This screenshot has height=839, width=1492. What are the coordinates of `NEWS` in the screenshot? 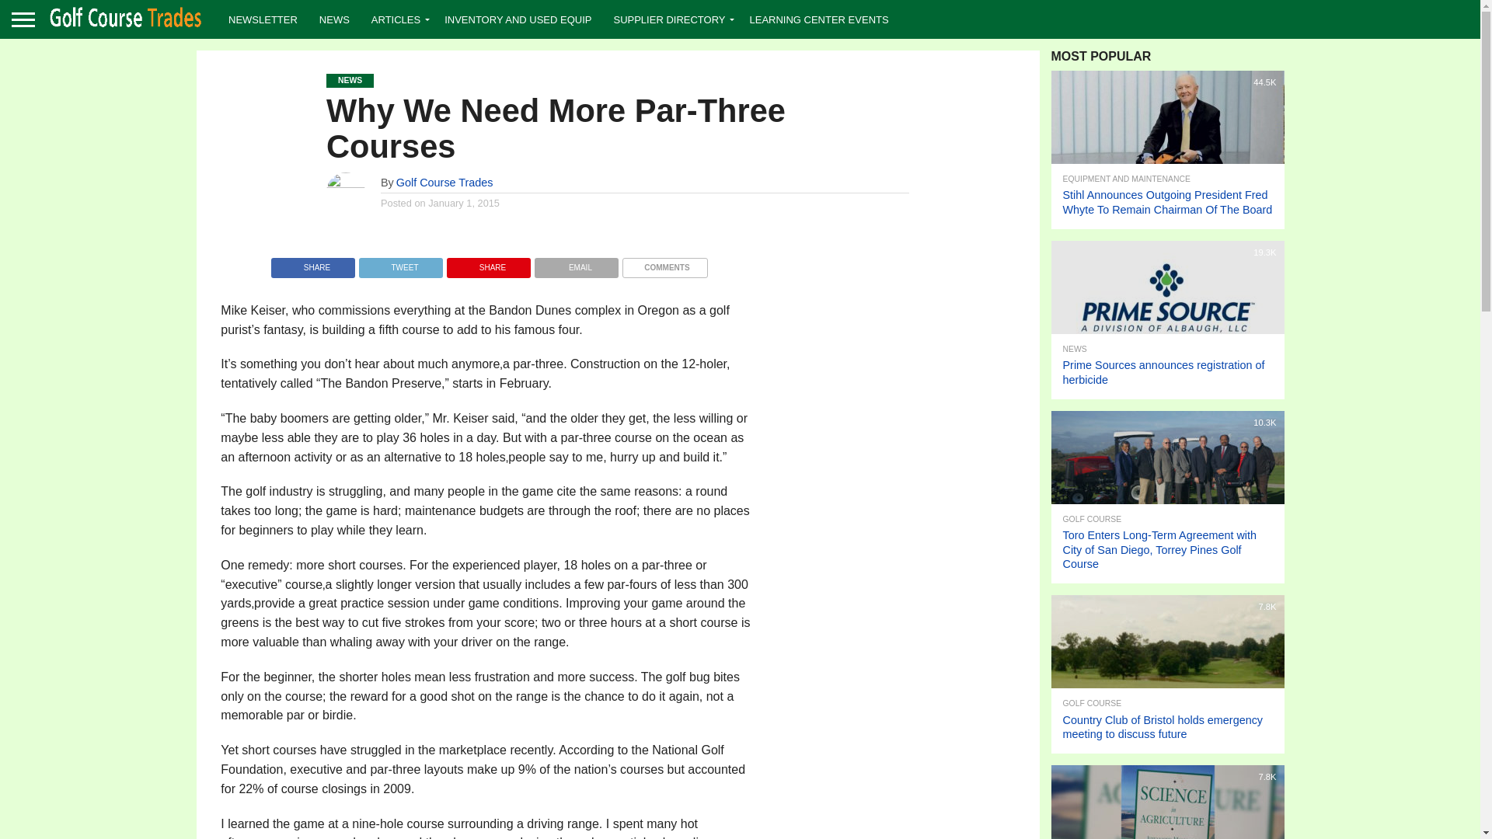 It's located at (334, 19).